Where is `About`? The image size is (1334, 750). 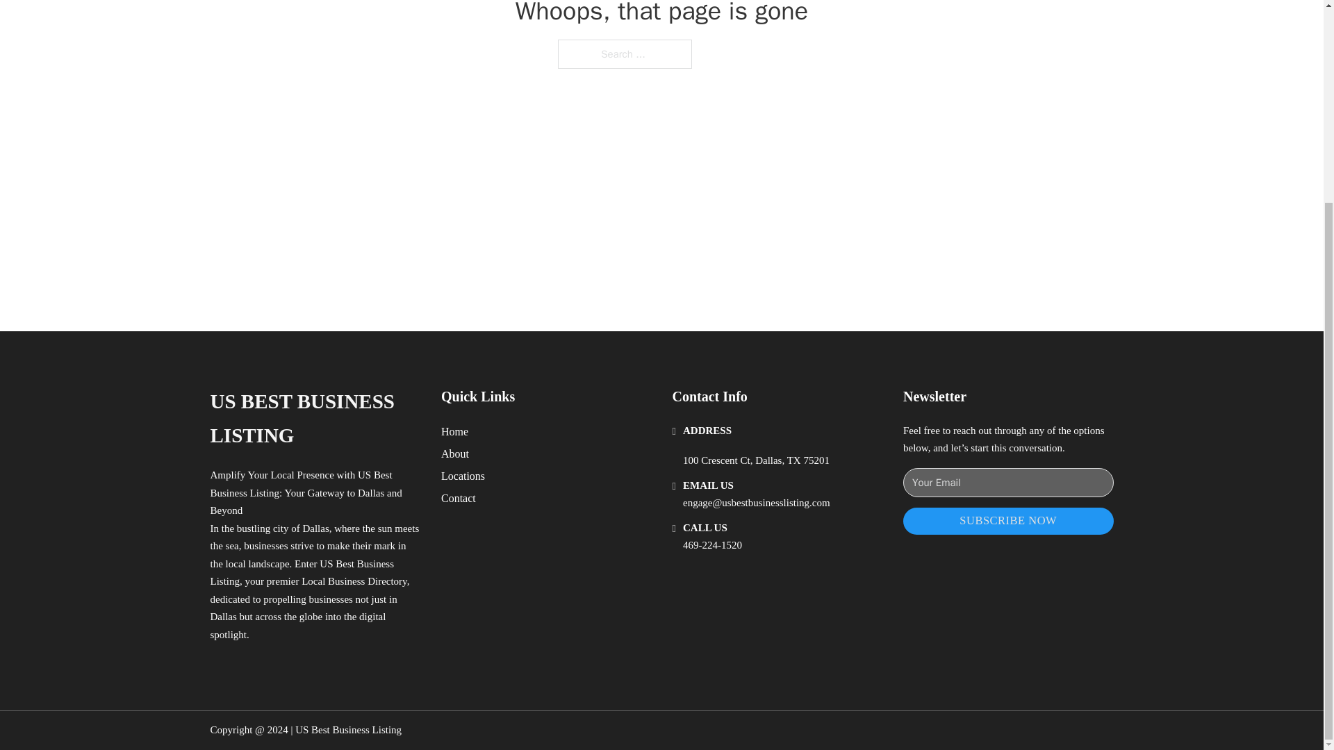
About is located at coordinates (455, 454).